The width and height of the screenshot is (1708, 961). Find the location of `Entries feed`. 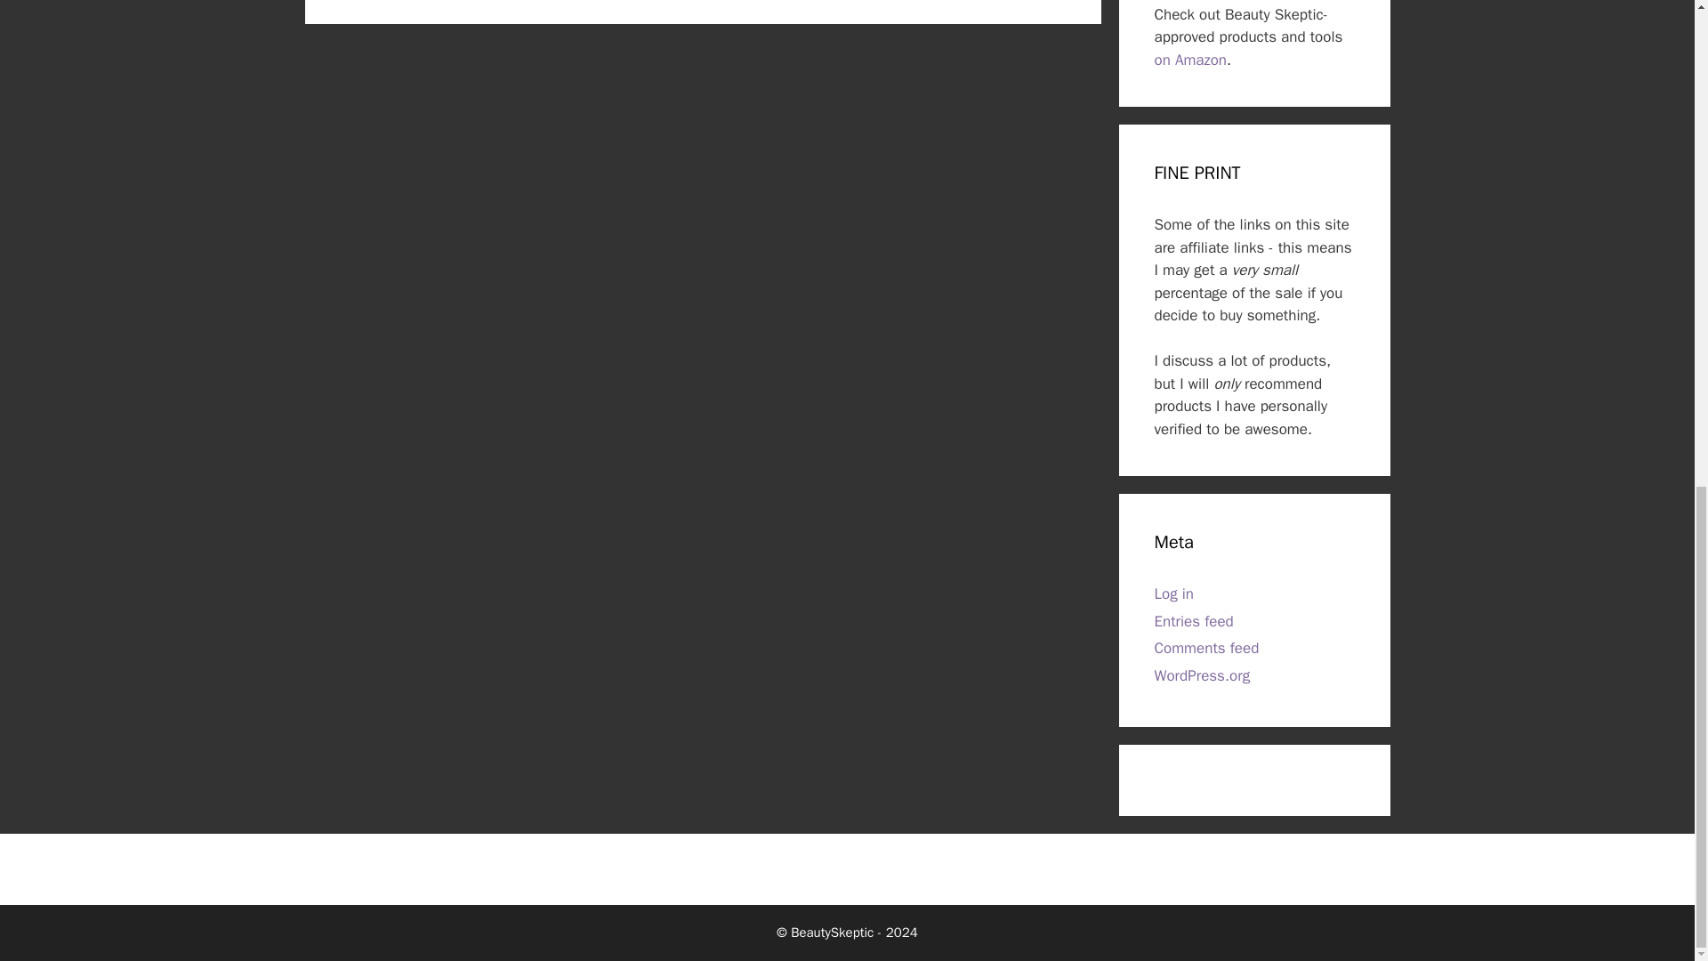

Entries feed is located at coordinates (1194, 621).